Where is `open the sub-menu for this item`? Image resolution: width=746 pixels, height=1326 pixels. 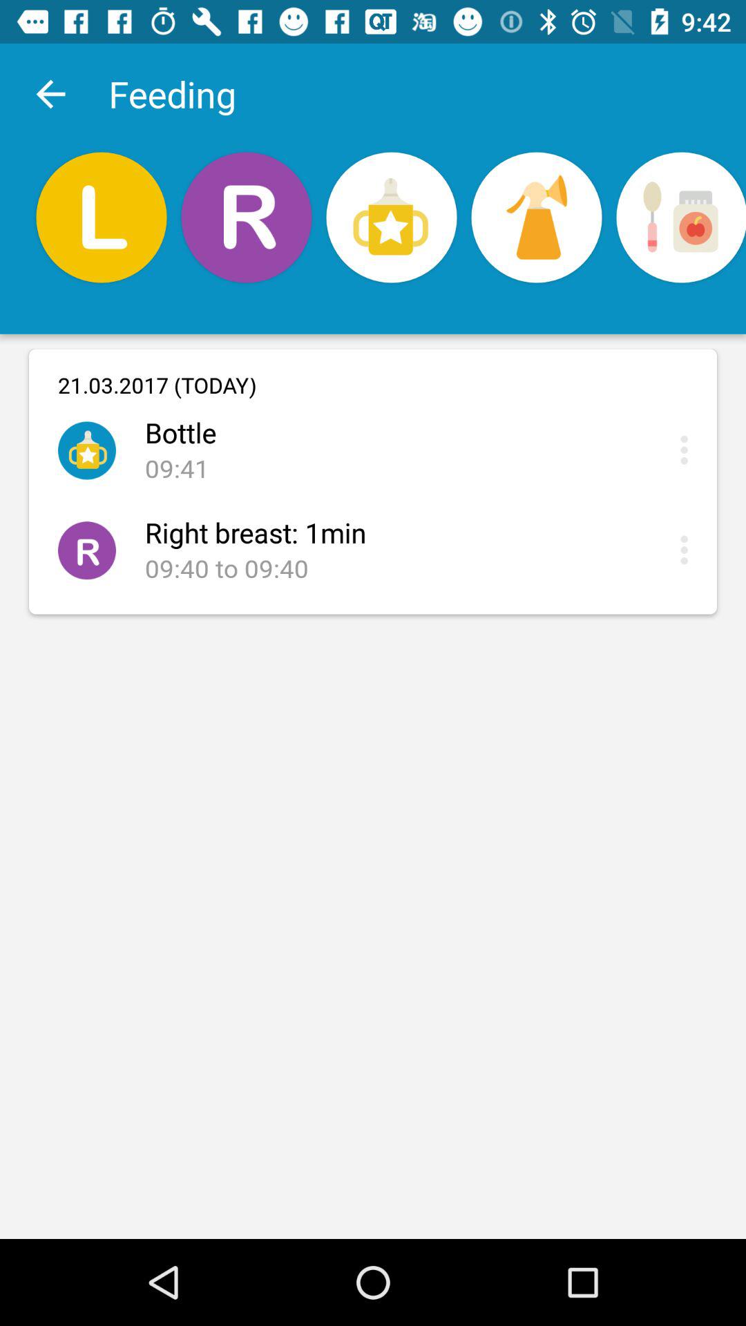 open the sub-menu for this item is located at coordinates (688, 450).